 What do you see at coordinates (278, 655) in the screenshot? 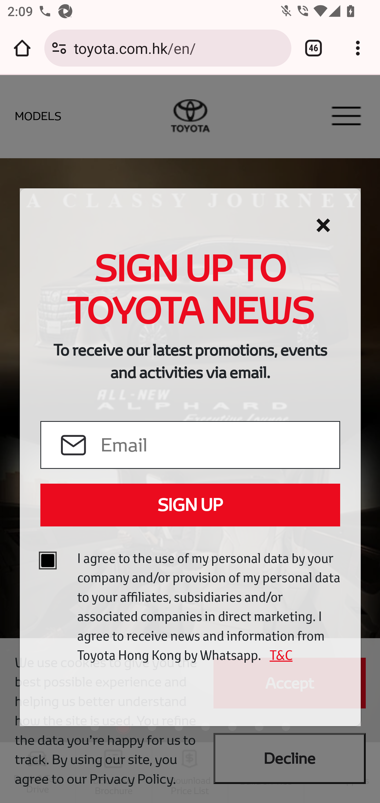
I see `T&C` at bounding box center [278, 655].